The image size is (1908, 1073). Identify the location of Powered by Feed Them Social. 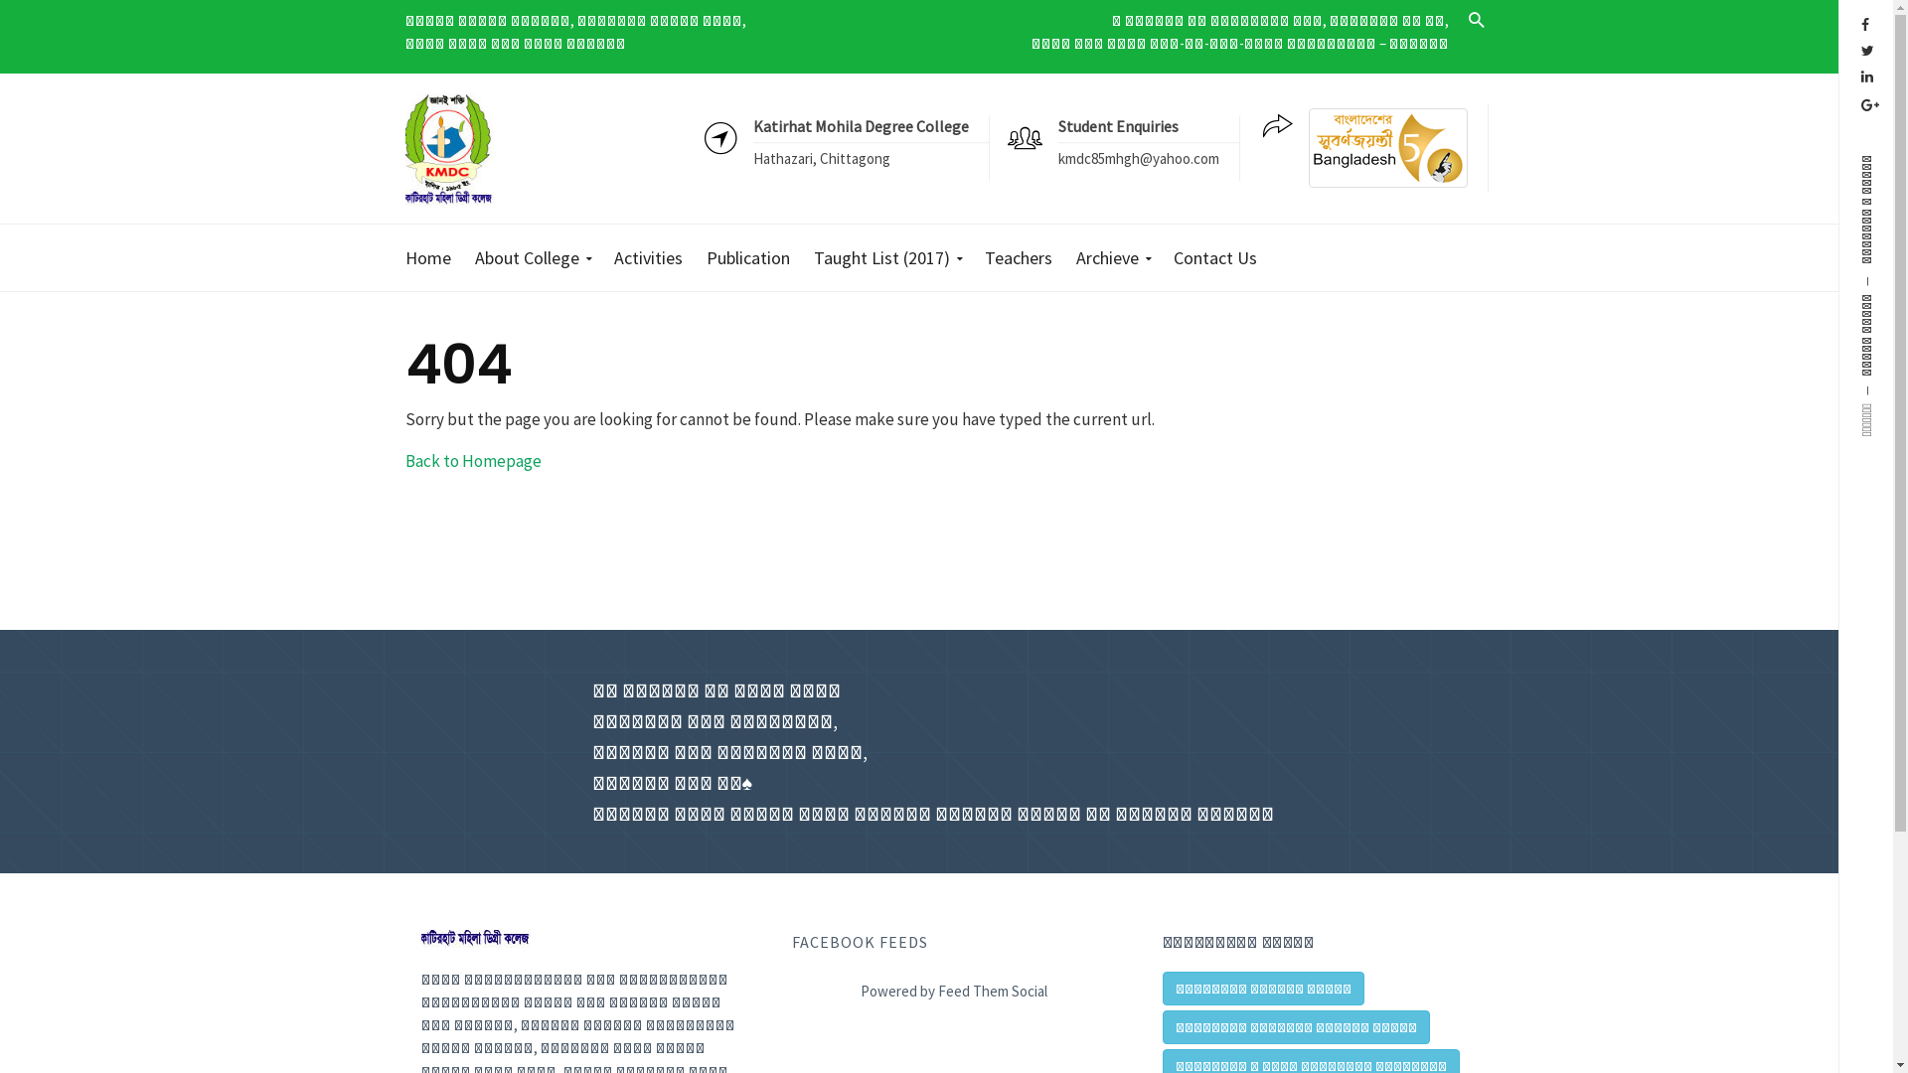
(954, 988).